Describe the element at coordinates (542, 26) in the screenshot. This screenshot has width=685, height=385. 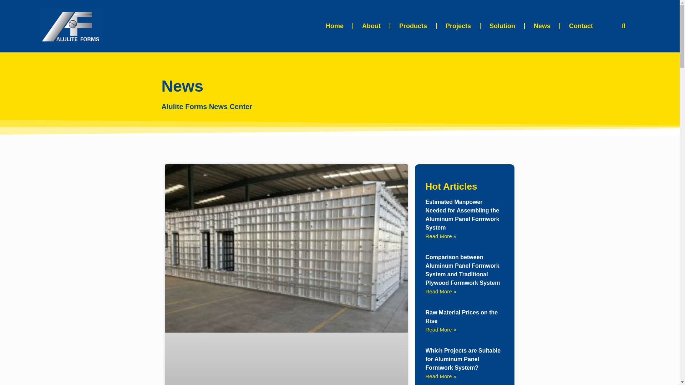
I see `News` at that location.